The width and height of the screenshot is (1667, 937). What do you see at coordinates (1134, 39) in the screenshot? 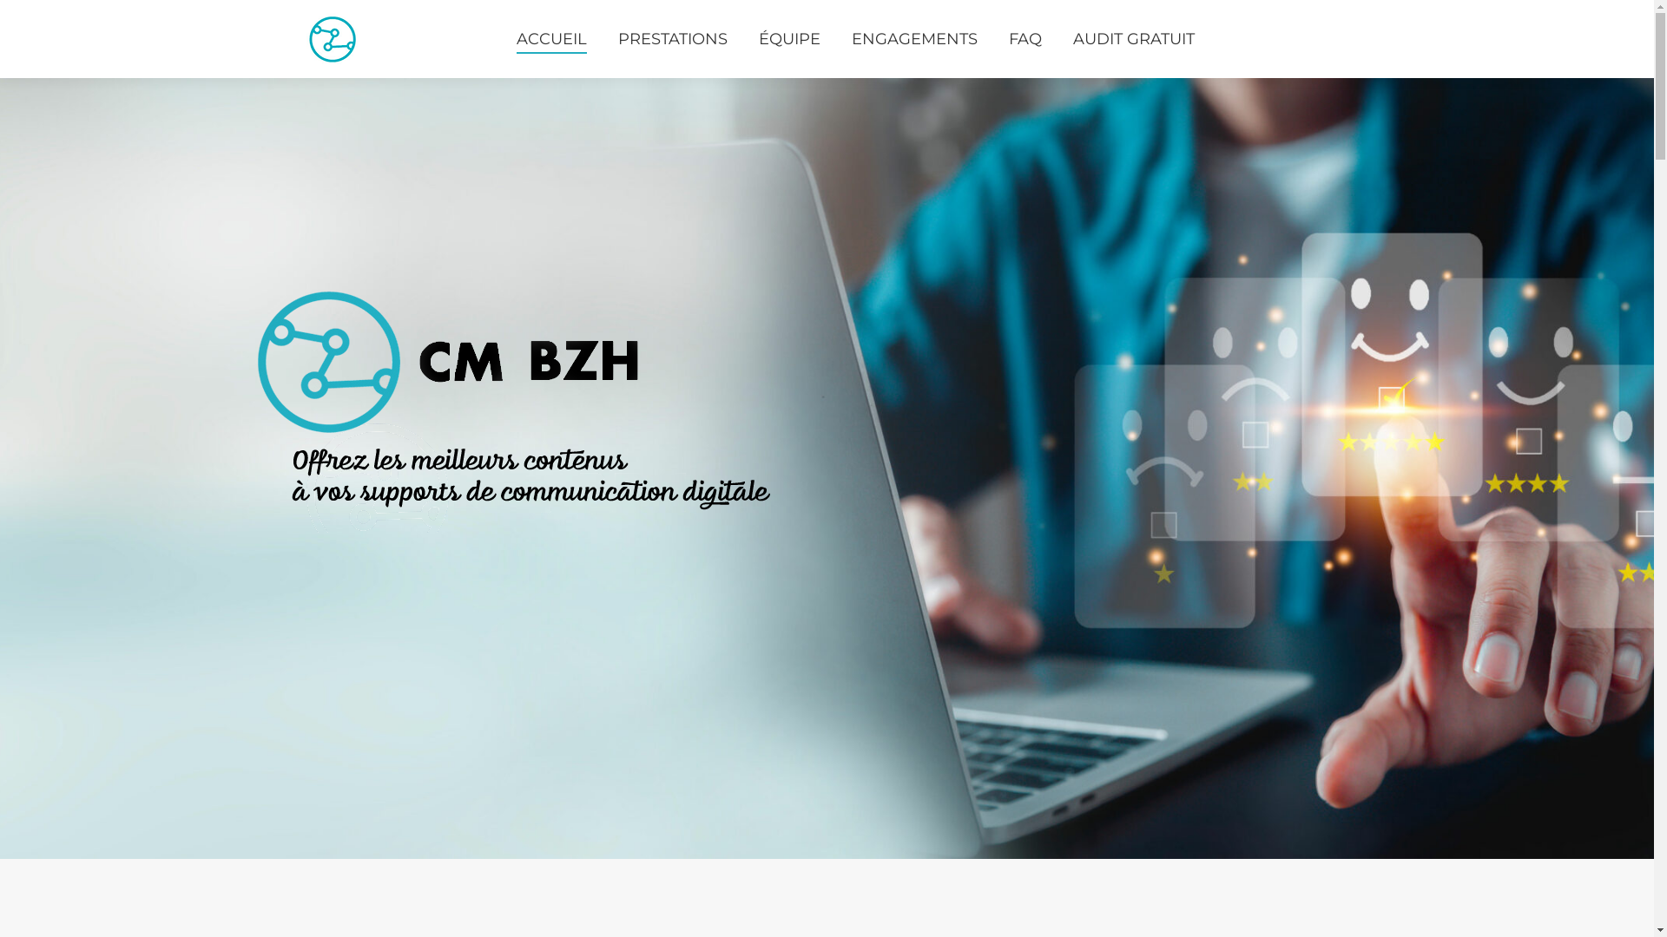
I see `AUDIT GRATUIT` at bounding box center [1134, 39].